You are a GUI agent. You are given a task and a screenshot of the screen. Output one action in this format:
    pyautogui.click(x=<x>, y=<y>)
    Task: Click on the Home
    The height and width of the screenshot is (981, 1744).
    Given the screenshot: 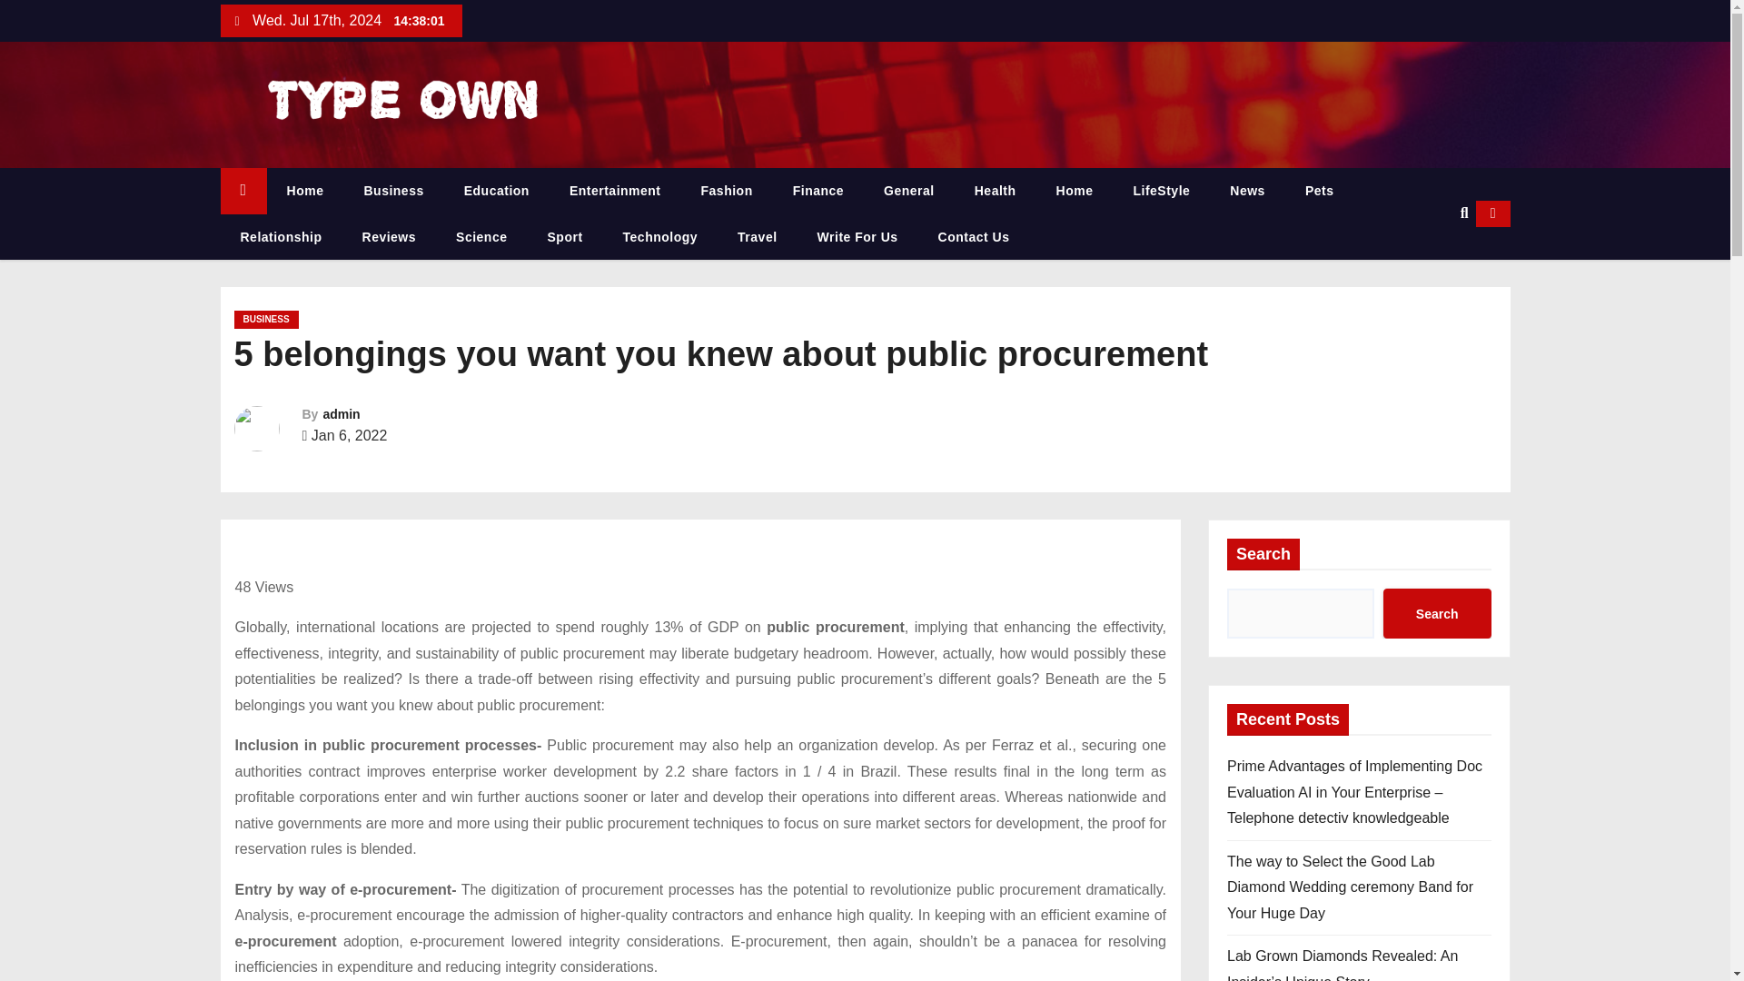 What is the action you would take?
    pyautogui.click(x=305, y=191)
    